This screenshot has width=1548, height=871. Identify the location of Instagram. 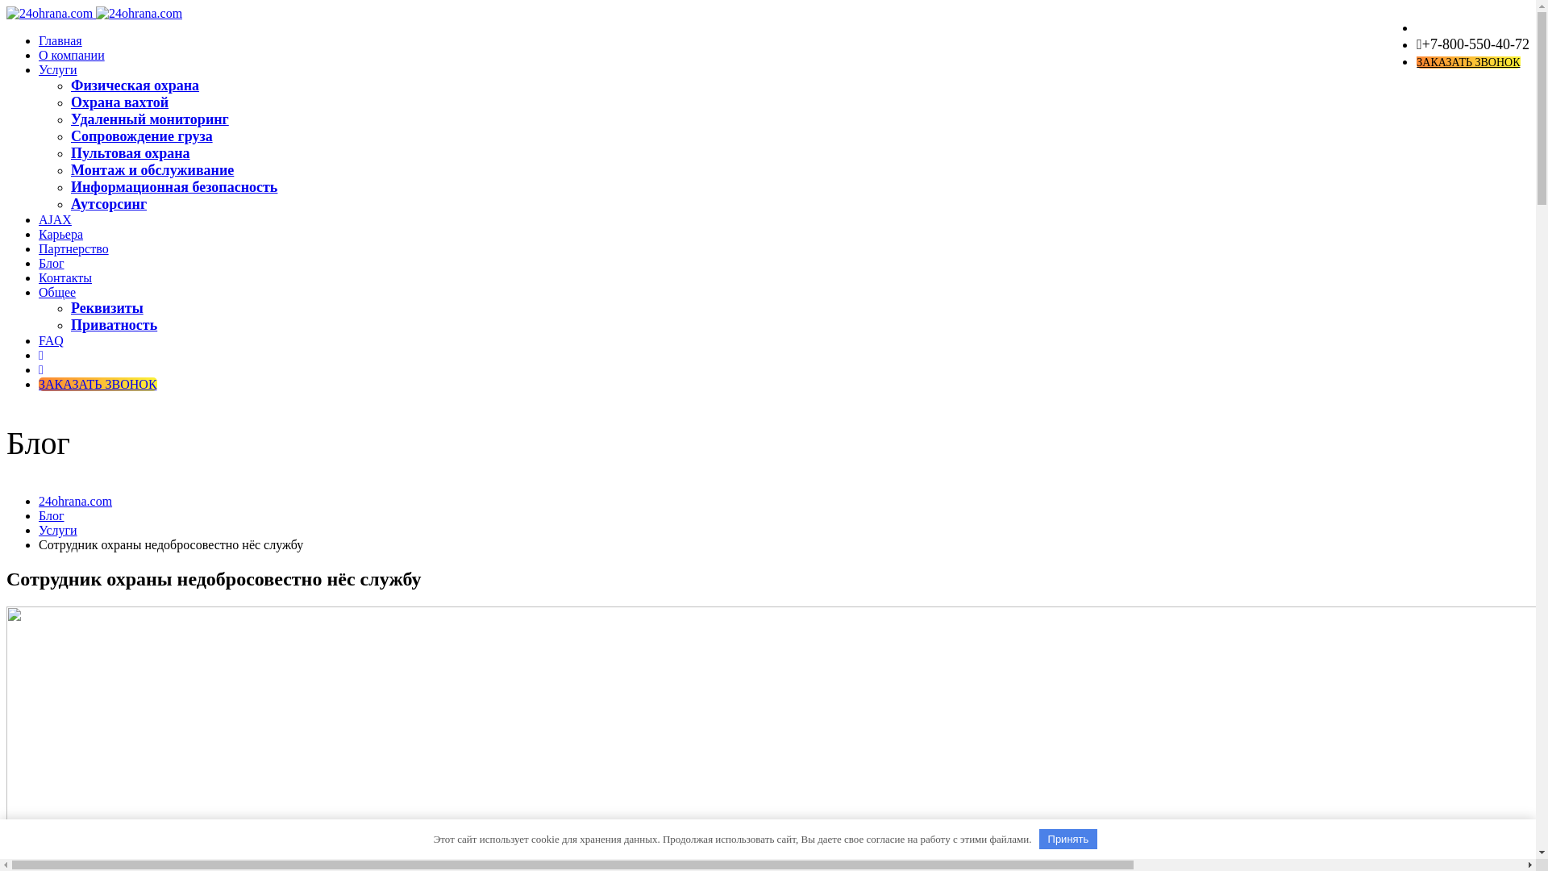
(41, 355).